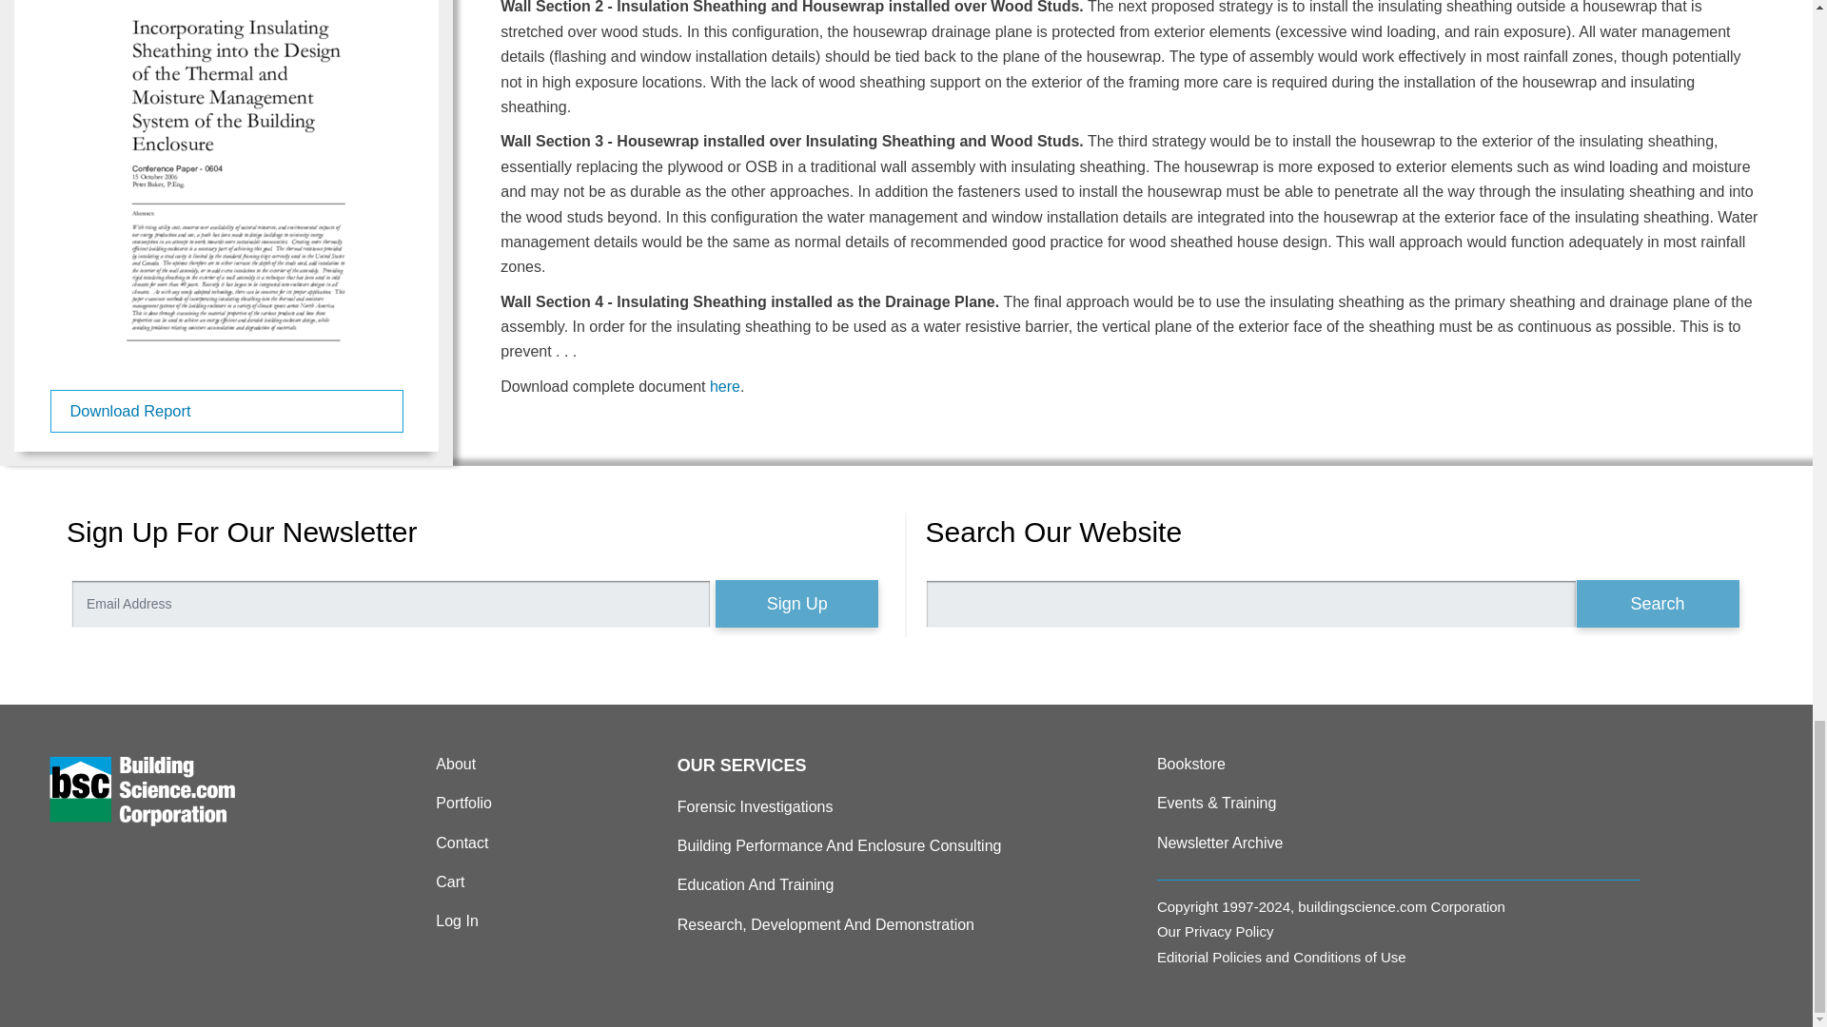 This screenshot has width=1827, height=1027. What do you see at coordinates (909, 884) in the screenshot?
I see `Education and Training` at bounding box center [909, 884].